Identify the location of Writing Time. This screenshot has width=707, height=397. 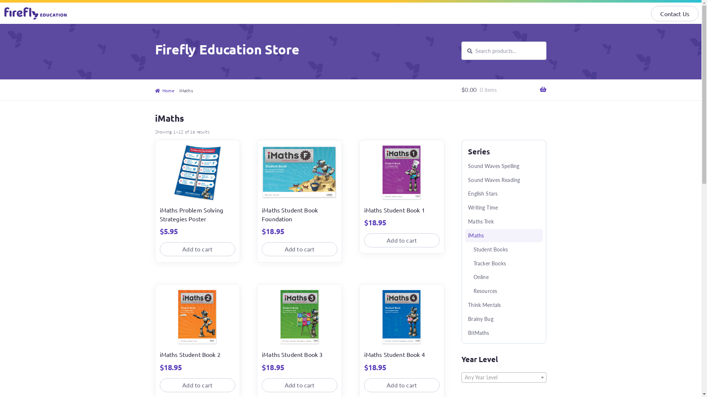
(504, 208).